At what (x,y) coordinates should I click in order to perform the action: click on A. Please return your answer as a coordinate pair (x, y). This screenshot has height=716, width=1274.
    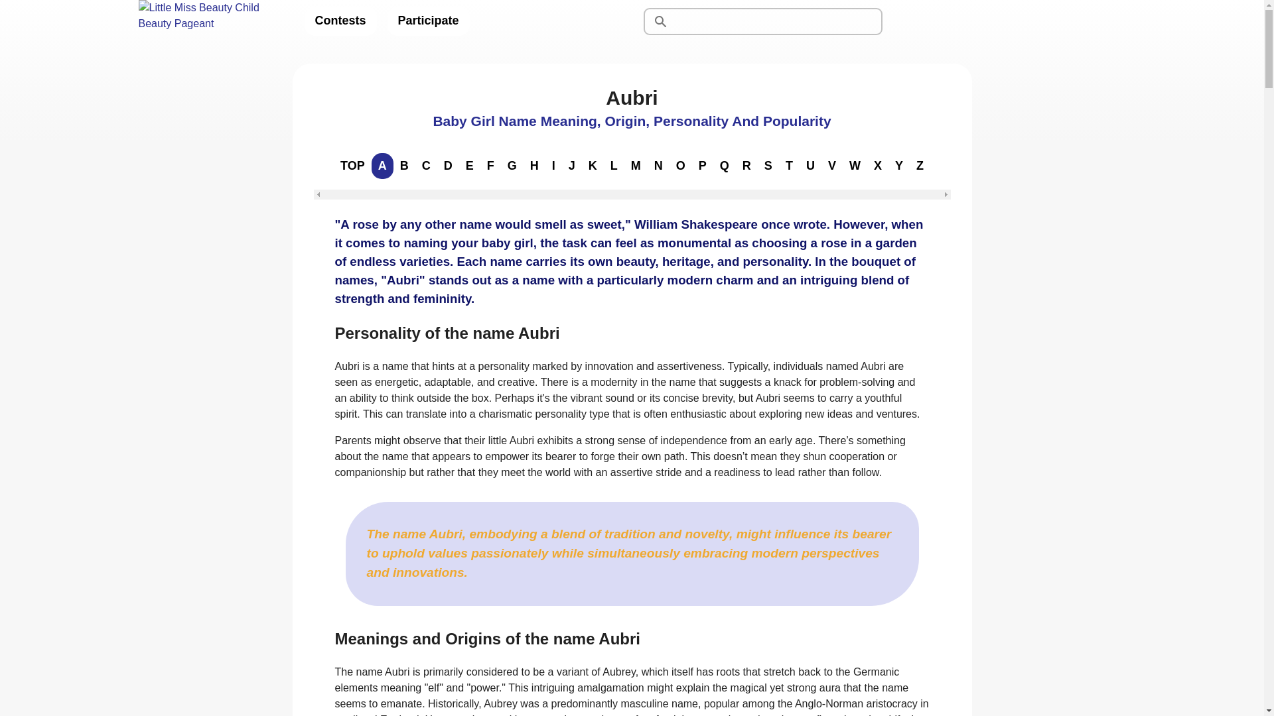
    Looking at the image, I should click on (382, 166).